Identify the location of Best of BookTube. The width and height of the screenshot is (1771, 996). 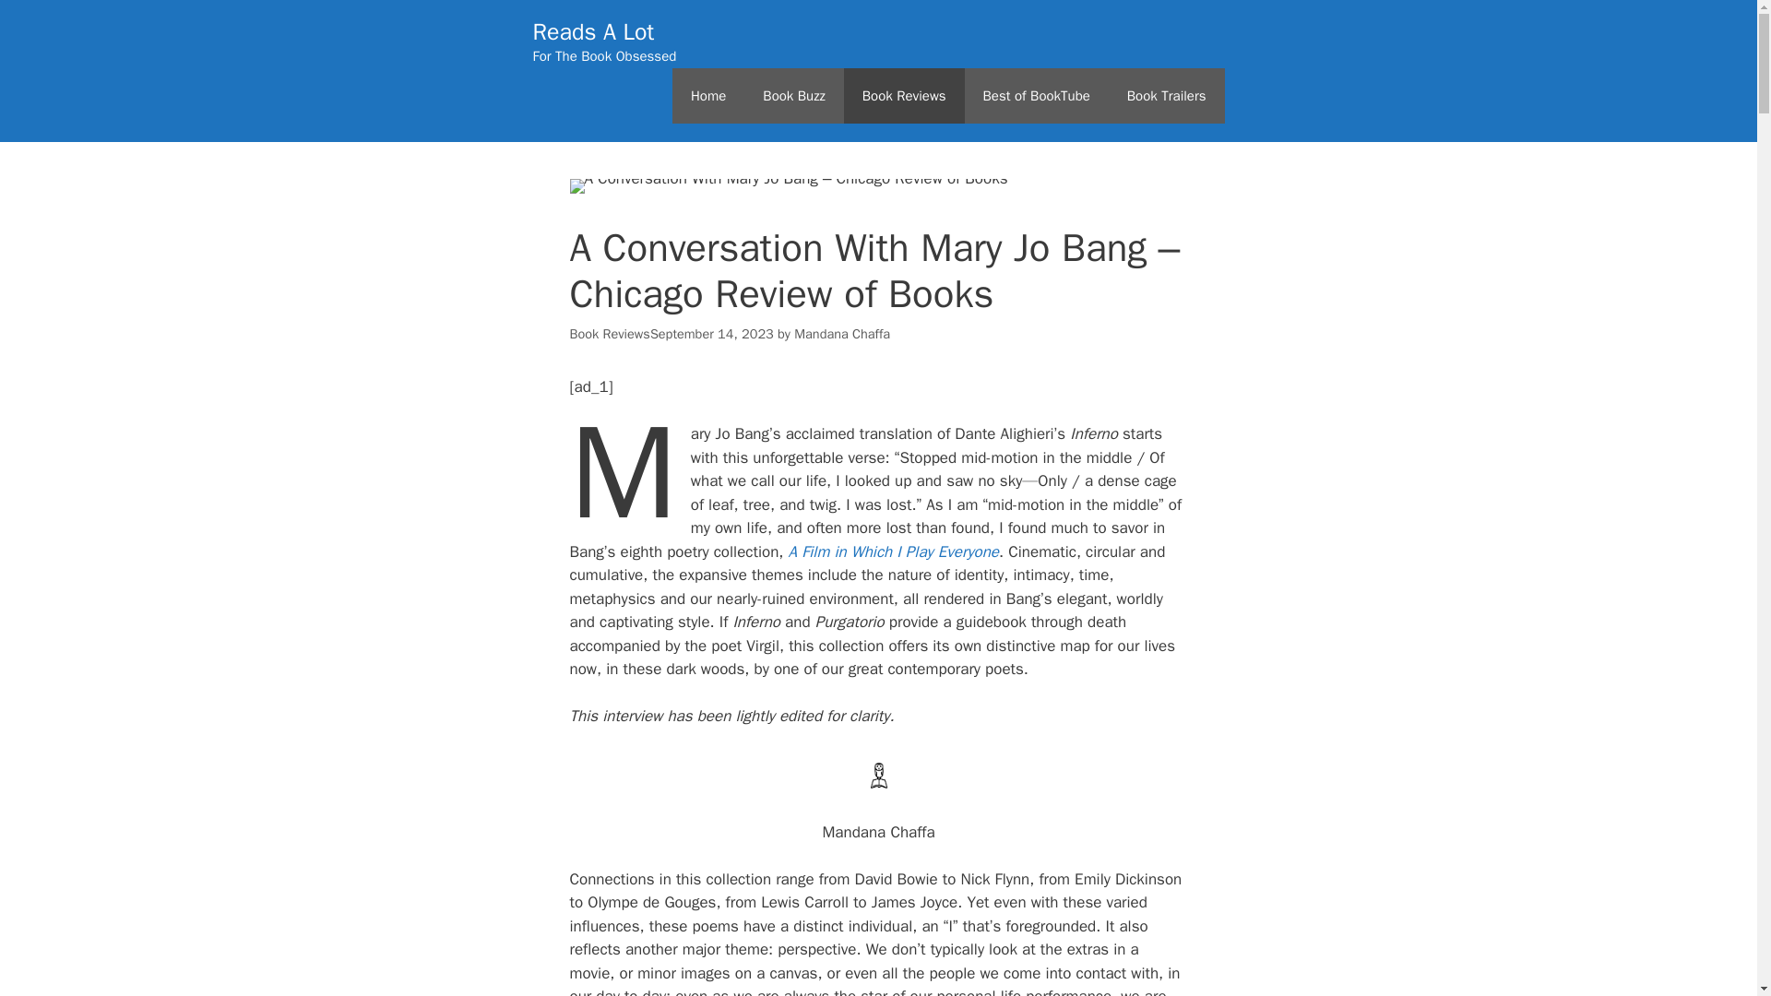
(1037, 96).